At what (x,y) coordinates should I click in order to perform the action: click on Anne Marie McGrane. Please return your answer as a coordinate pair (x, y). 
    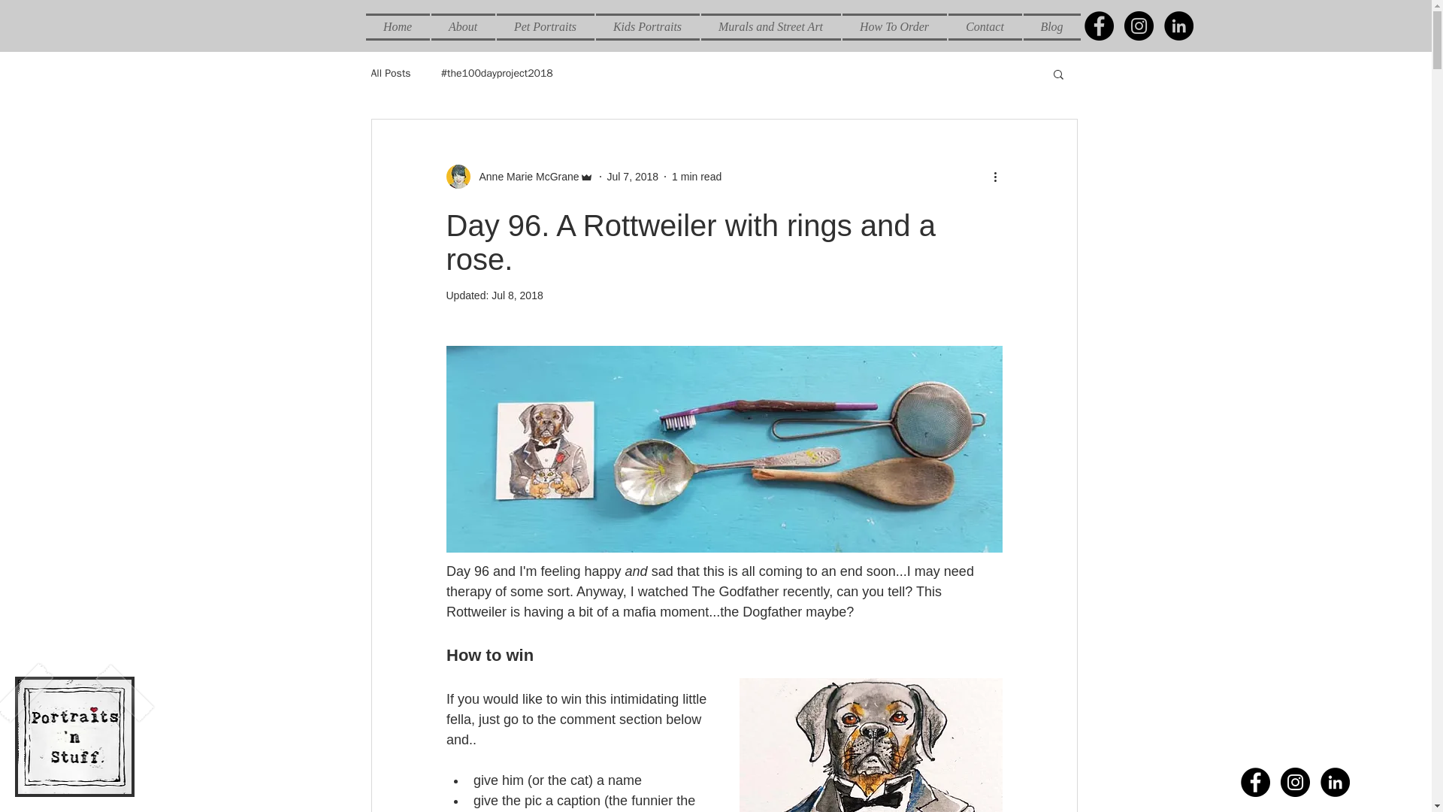
    Looking at the image, I should click on (525, 176).